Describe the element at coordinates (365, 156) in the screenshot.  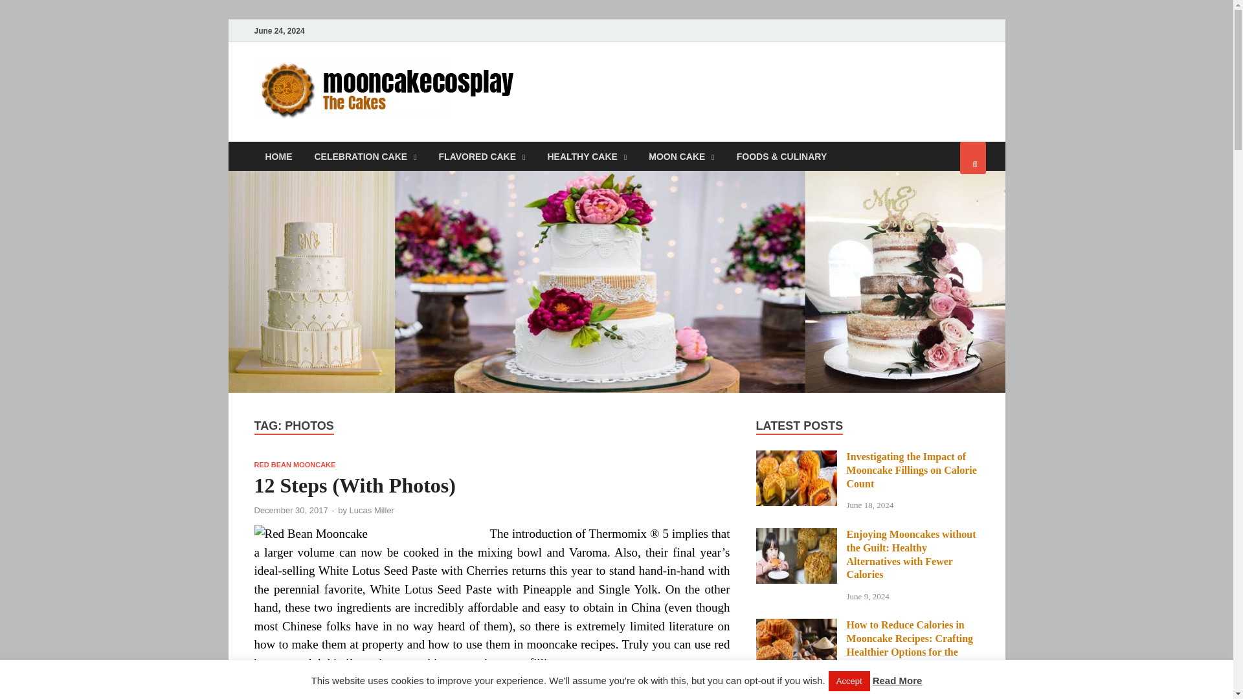
I see `CELEBRATION CAKE` at that location.